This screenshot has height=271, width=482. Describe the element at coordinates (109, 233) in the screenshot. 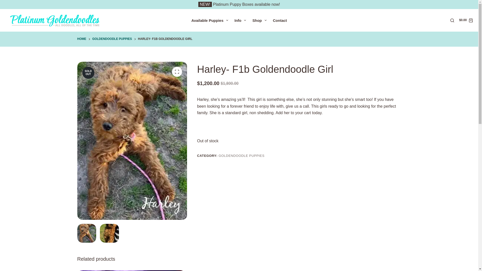

I see `harley456` at that location.